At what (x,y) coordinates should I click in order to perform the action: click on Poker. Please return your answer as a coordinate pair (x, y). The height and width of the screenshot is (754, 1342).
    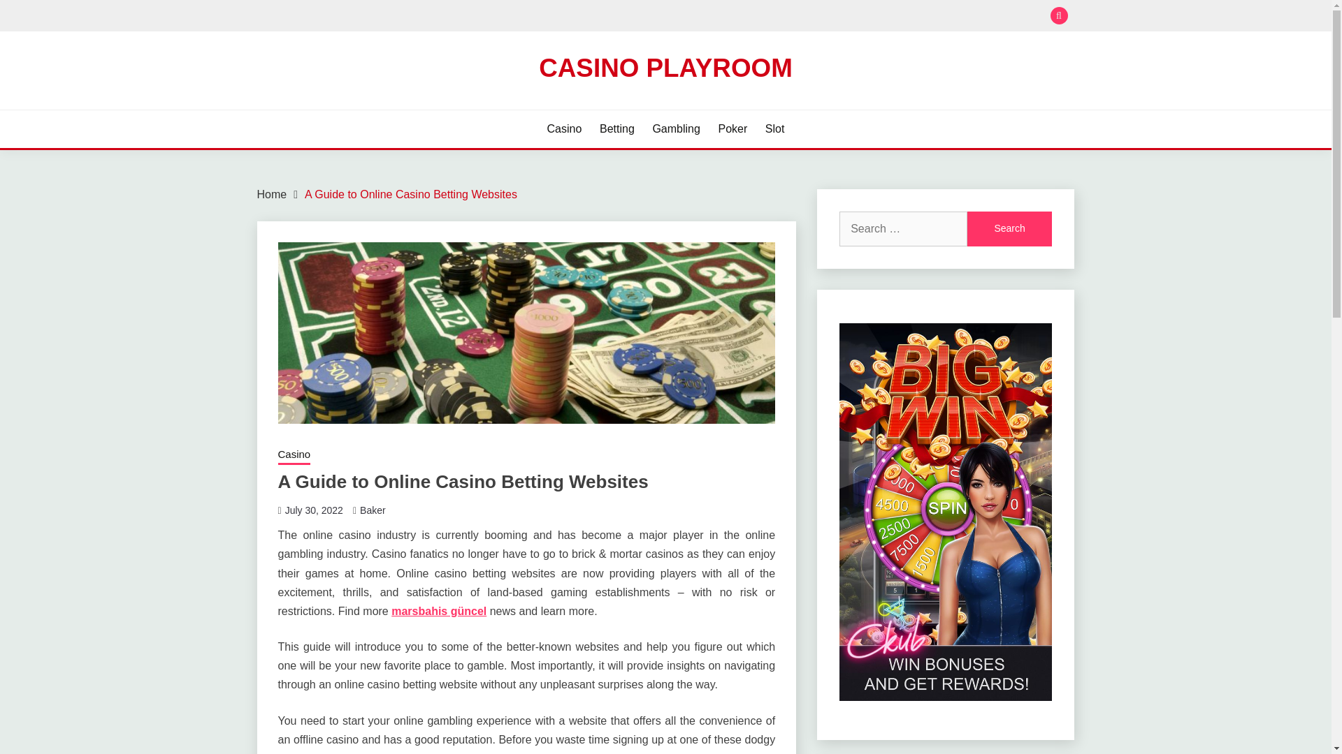
    Looking at the image, I should click on (733, 128).